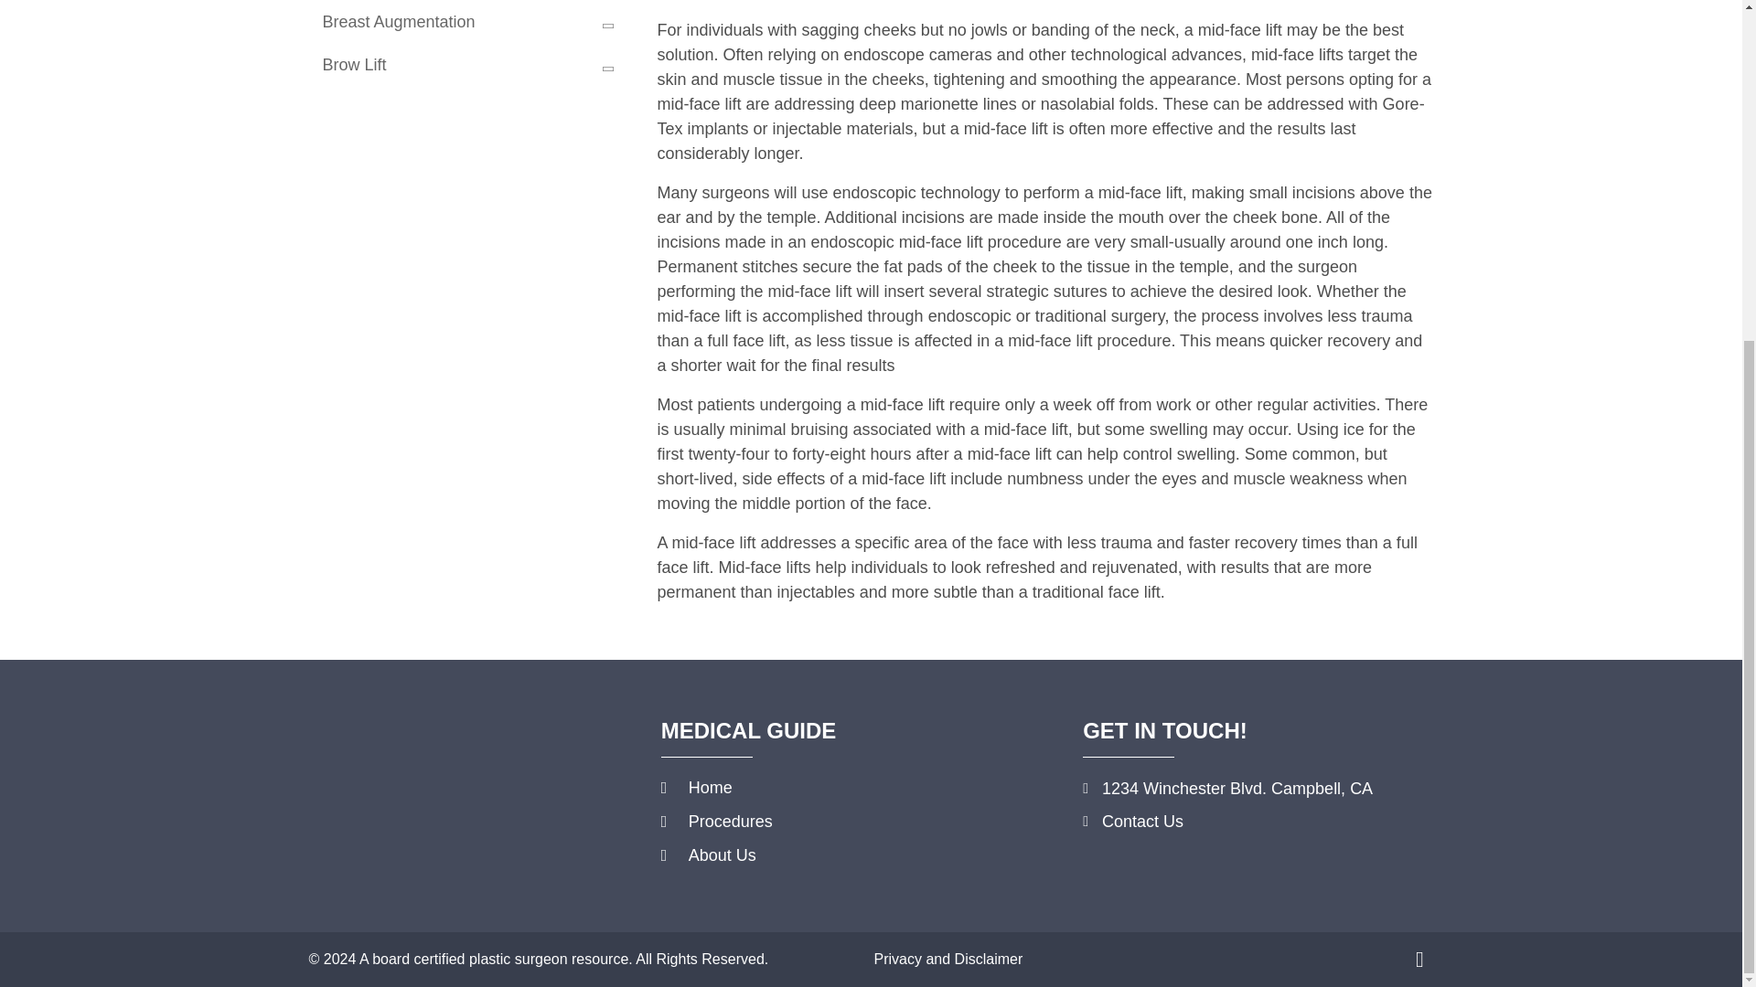  What do you see at coordinates (465, 22) in the screenshot?
I see `Breast Augmentation` at bounding box center [465, 22].